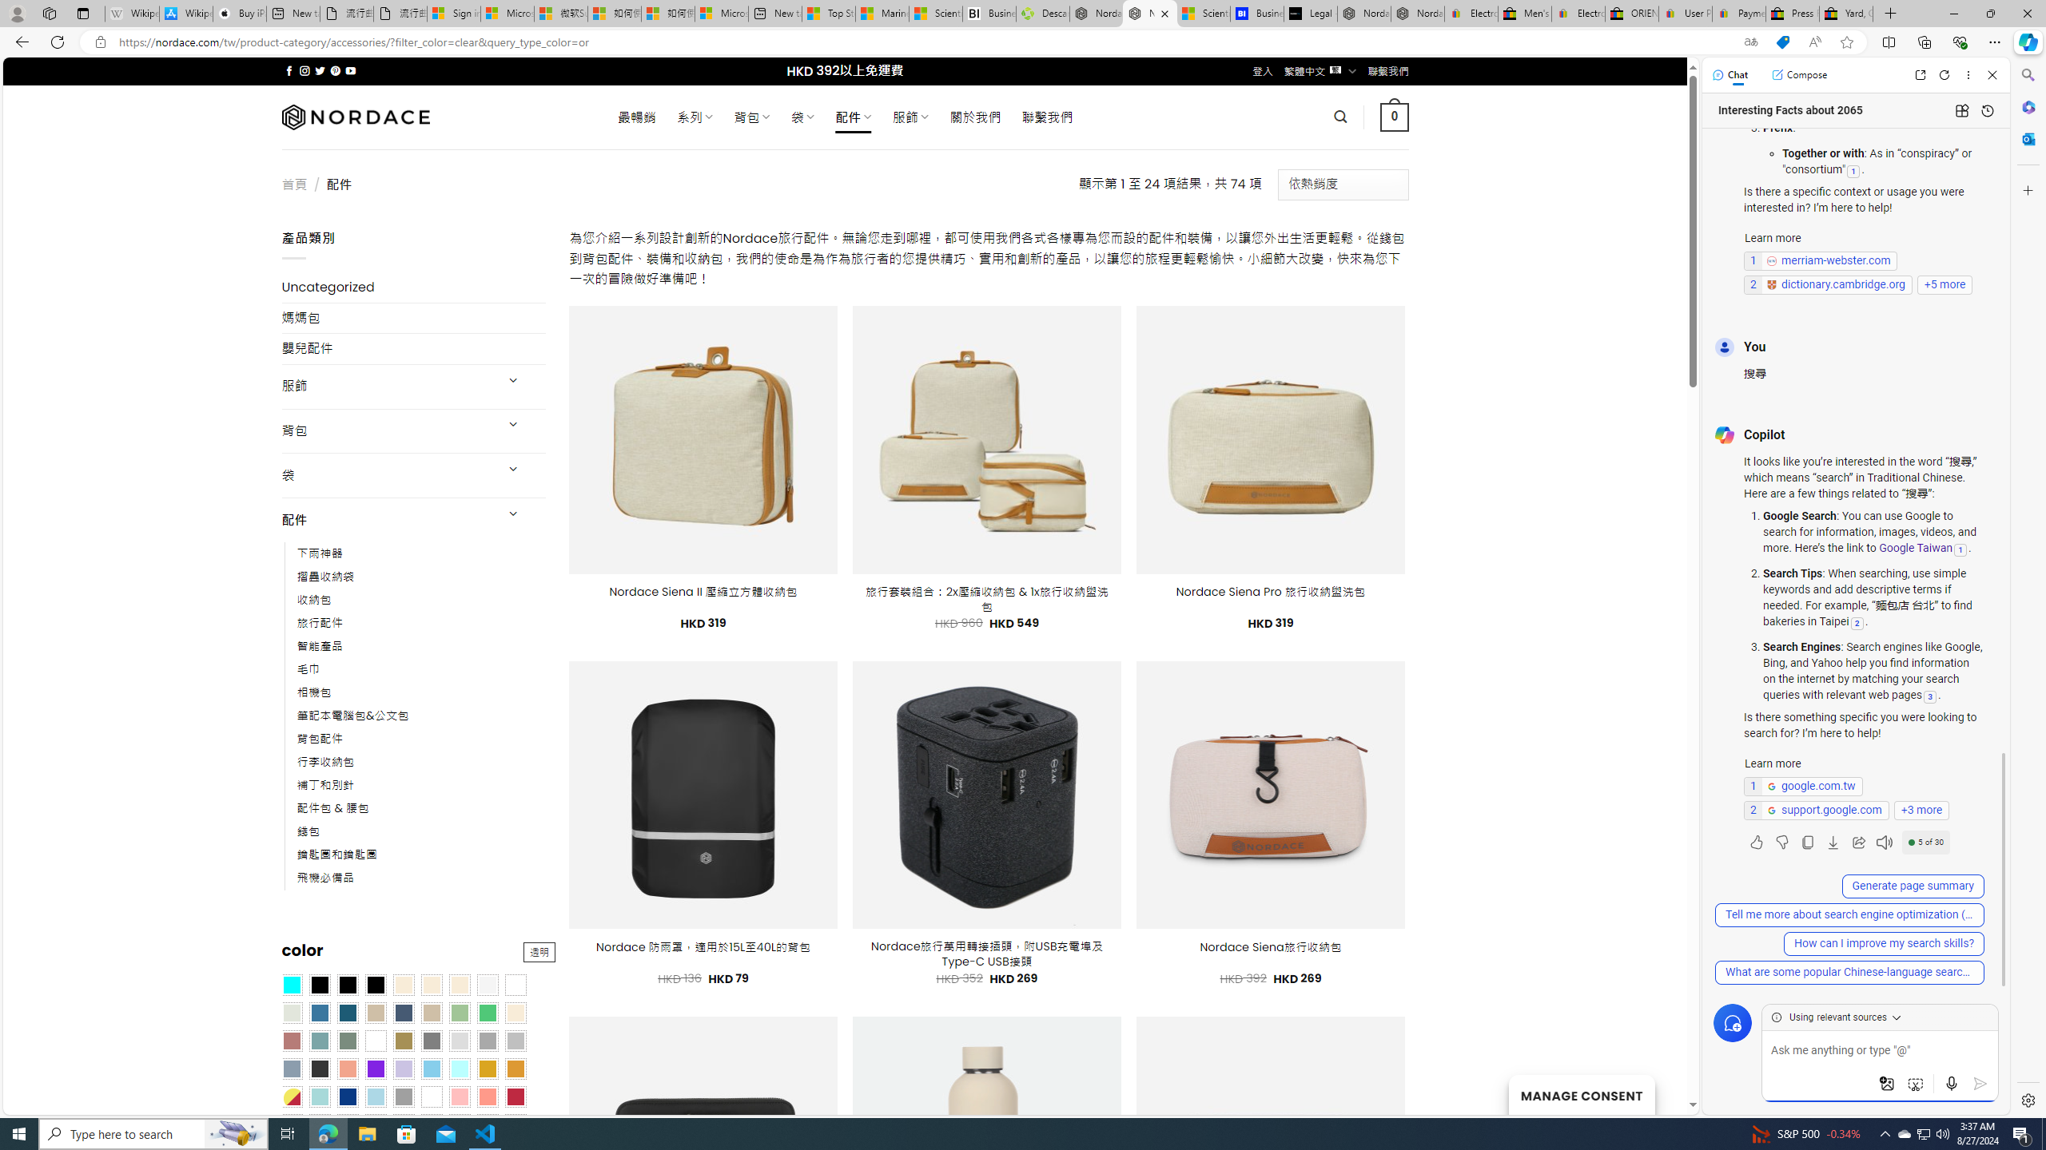  I want to click on Compose, so click(1799, 74).